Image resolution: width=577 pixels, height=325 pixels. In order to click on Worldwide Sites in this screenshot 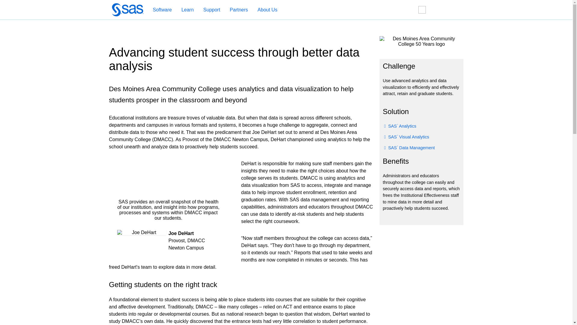, I will do `click(425, 10)`.